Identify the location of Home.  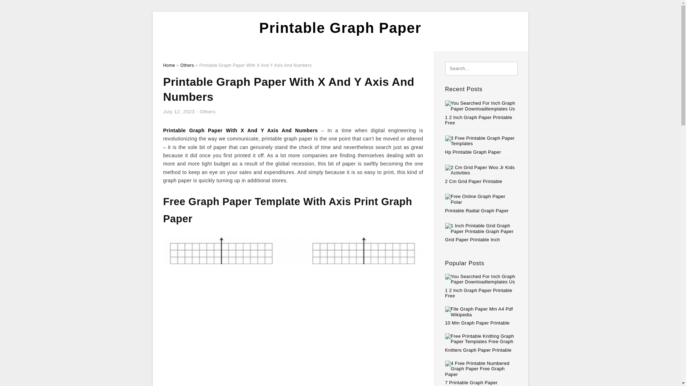
(169, 65).